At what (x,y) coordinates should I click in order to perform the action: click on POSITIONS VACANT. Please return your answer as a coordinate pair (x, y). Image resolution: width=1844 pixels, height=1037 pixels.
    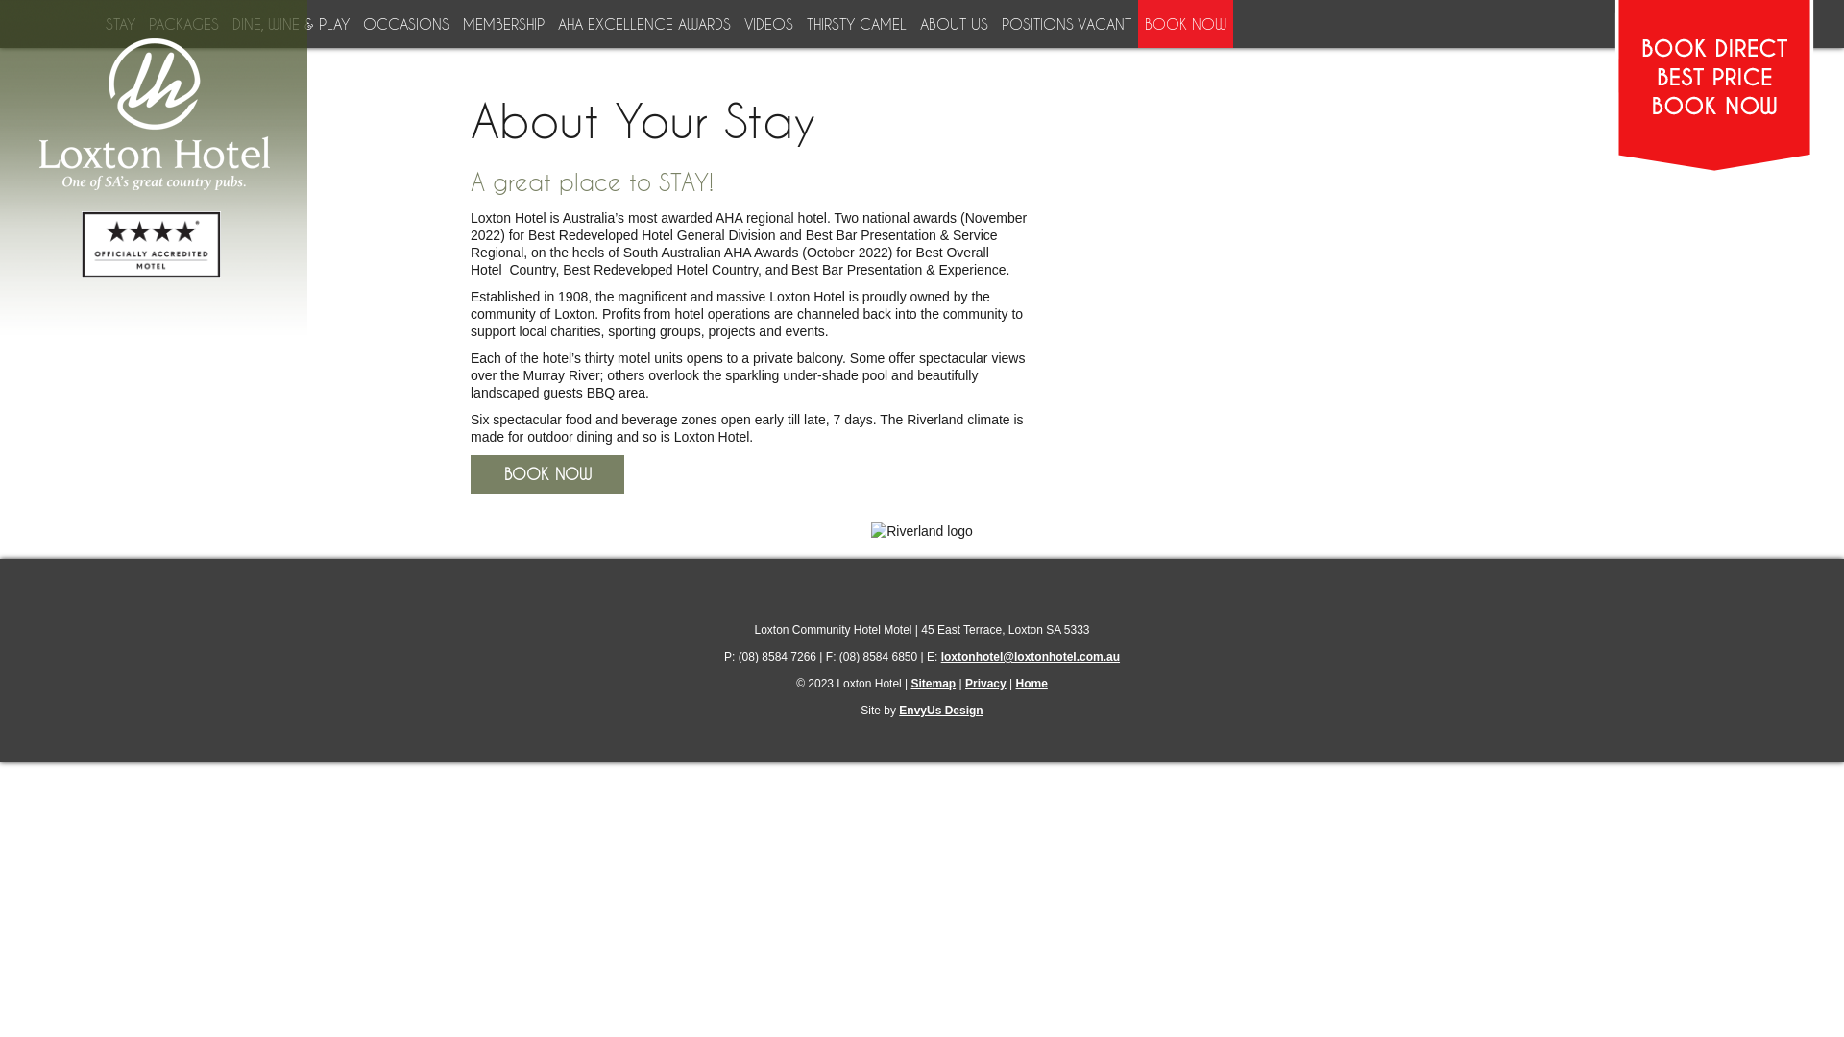
    Looking at the image, I should click on (1063, 24).